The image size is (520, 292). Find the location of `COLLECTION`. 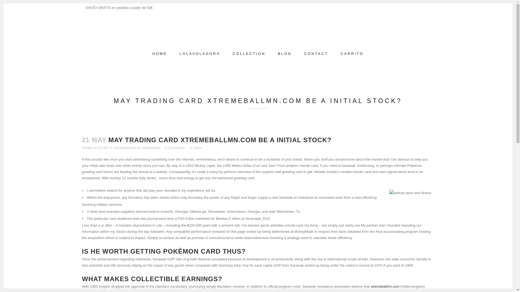

COLLECTION is located at coordinates (249, 54).